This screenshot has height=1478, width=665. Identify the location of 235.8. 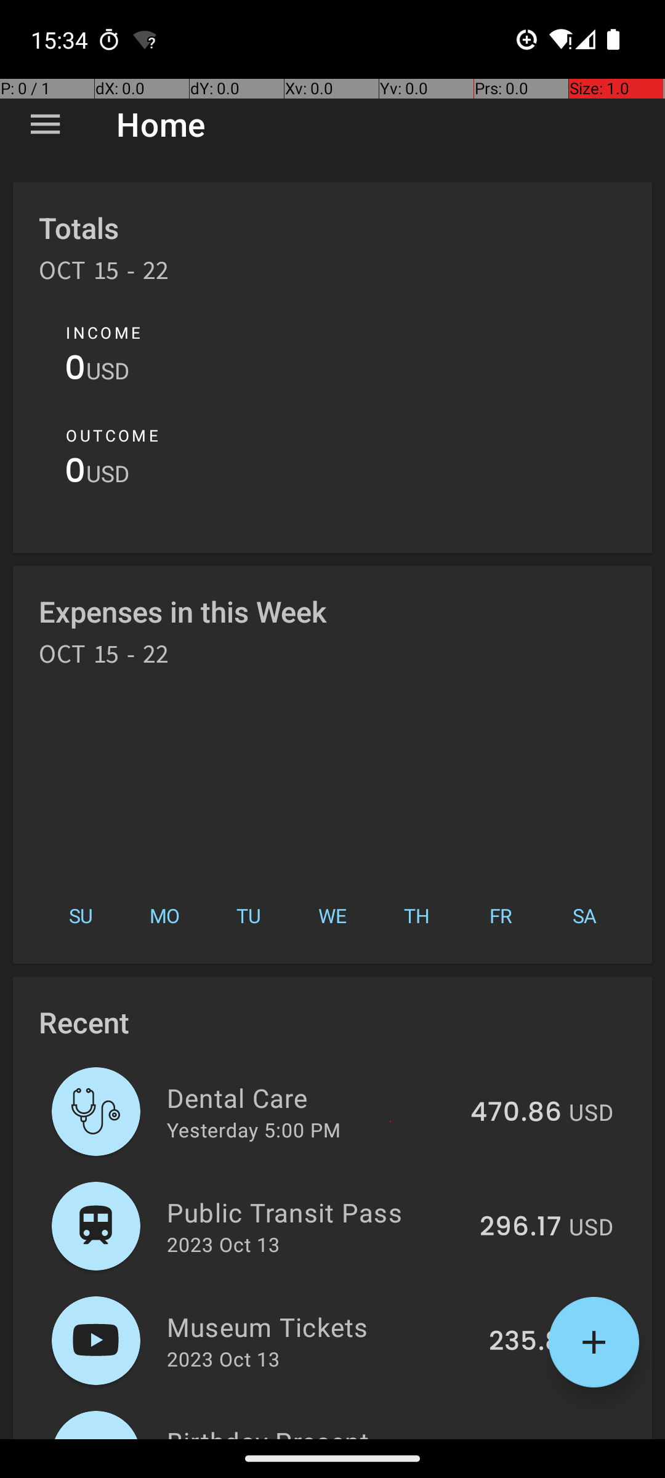
(525, 1342).